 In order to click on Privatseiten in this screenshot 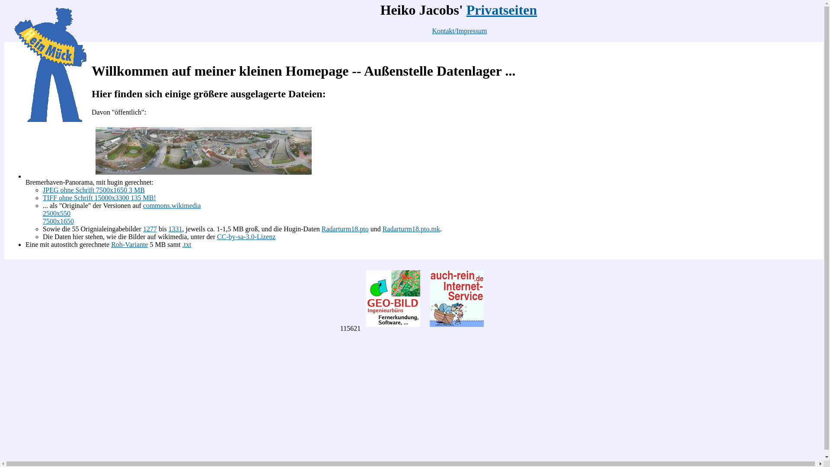, I will do `click(502, 10)`.